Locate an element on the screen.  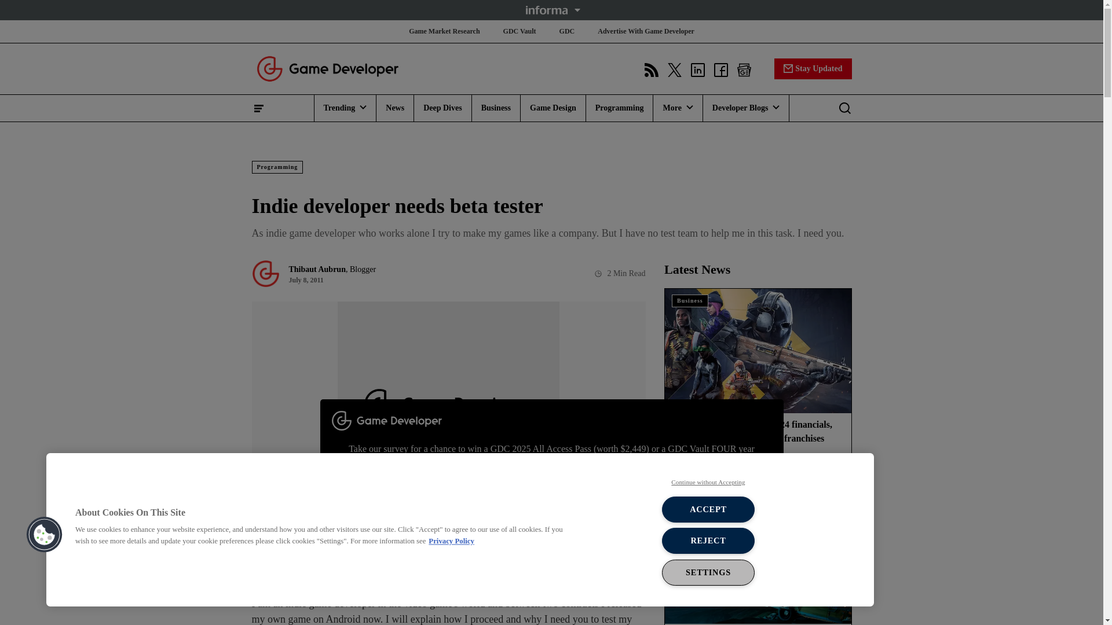
Cookies Button is located at coordinates (44, 535).